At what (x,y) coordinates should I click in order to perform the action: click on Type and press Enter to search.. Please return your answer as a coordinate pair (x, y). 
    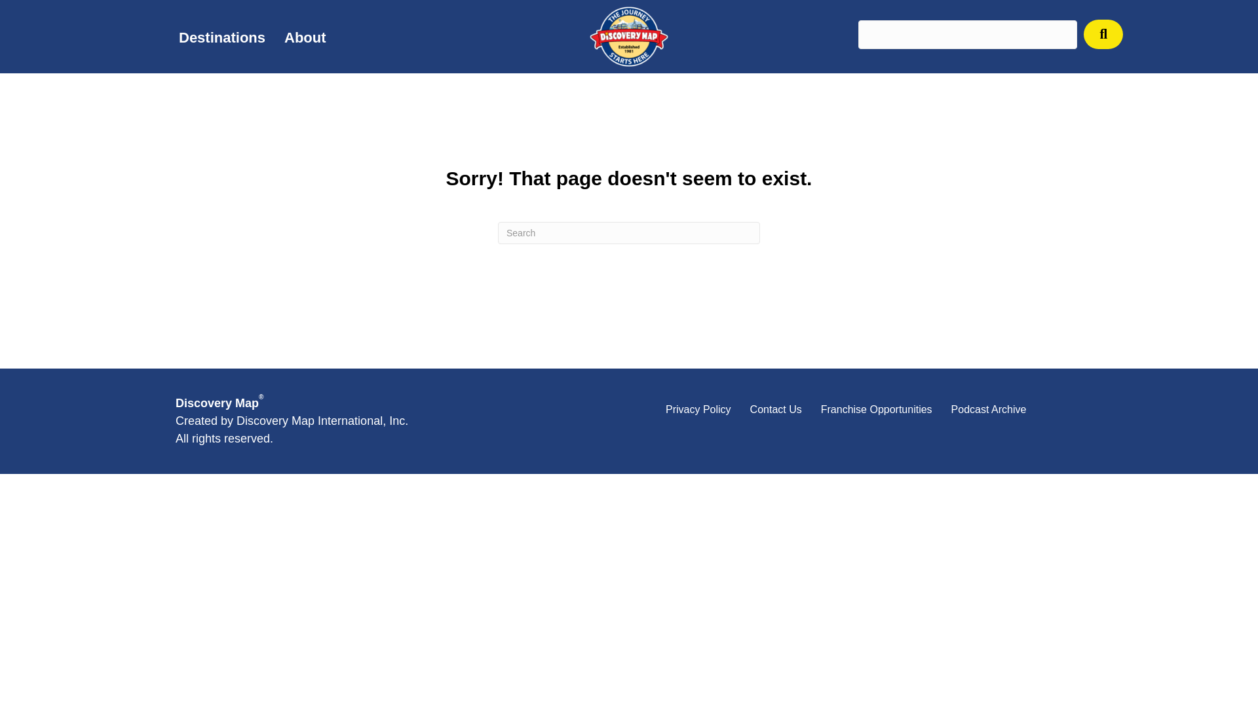
    Looking at the image, I should click on (629, 233).